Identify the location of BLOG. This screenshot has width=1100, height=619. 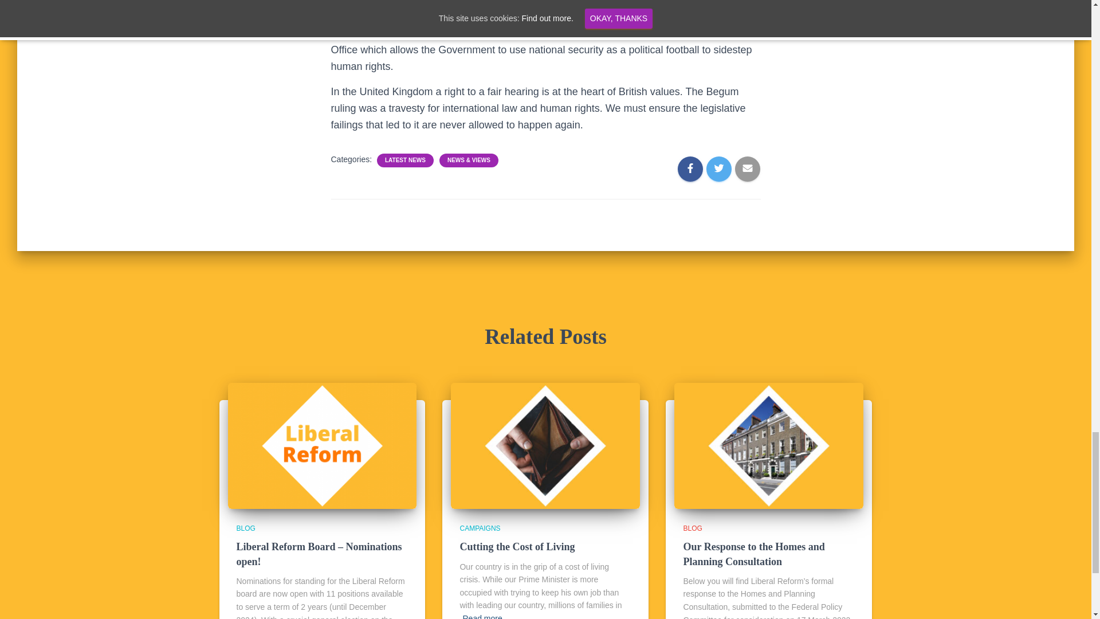
(692, 528).